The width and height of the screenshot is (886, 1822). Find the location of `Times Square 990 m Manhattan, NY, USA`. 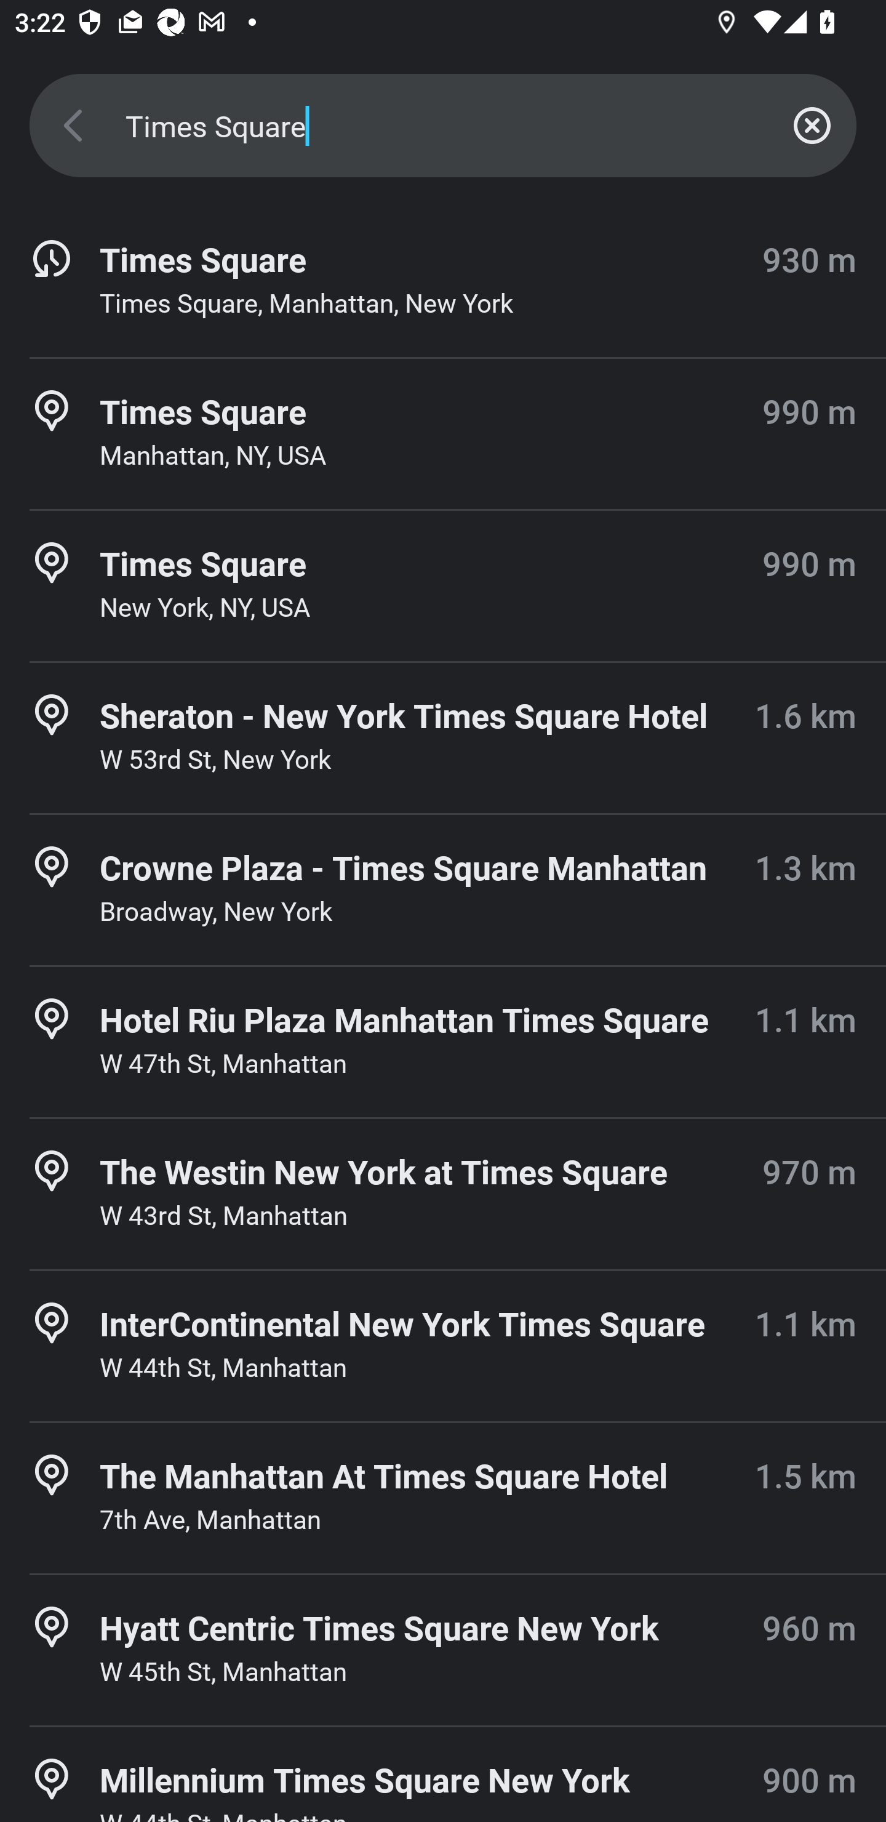

Times Square 990 m Manhattan, NY, USA is located at coordinates (443, 433).